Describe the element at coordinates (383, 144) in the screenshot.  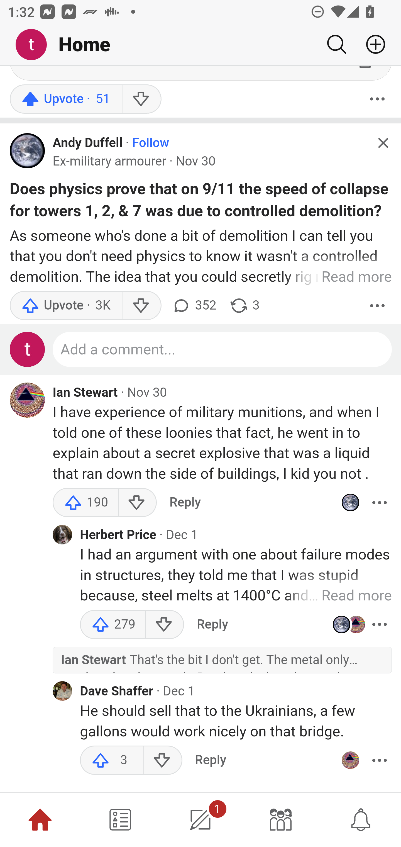
I see `Hide` at that location.